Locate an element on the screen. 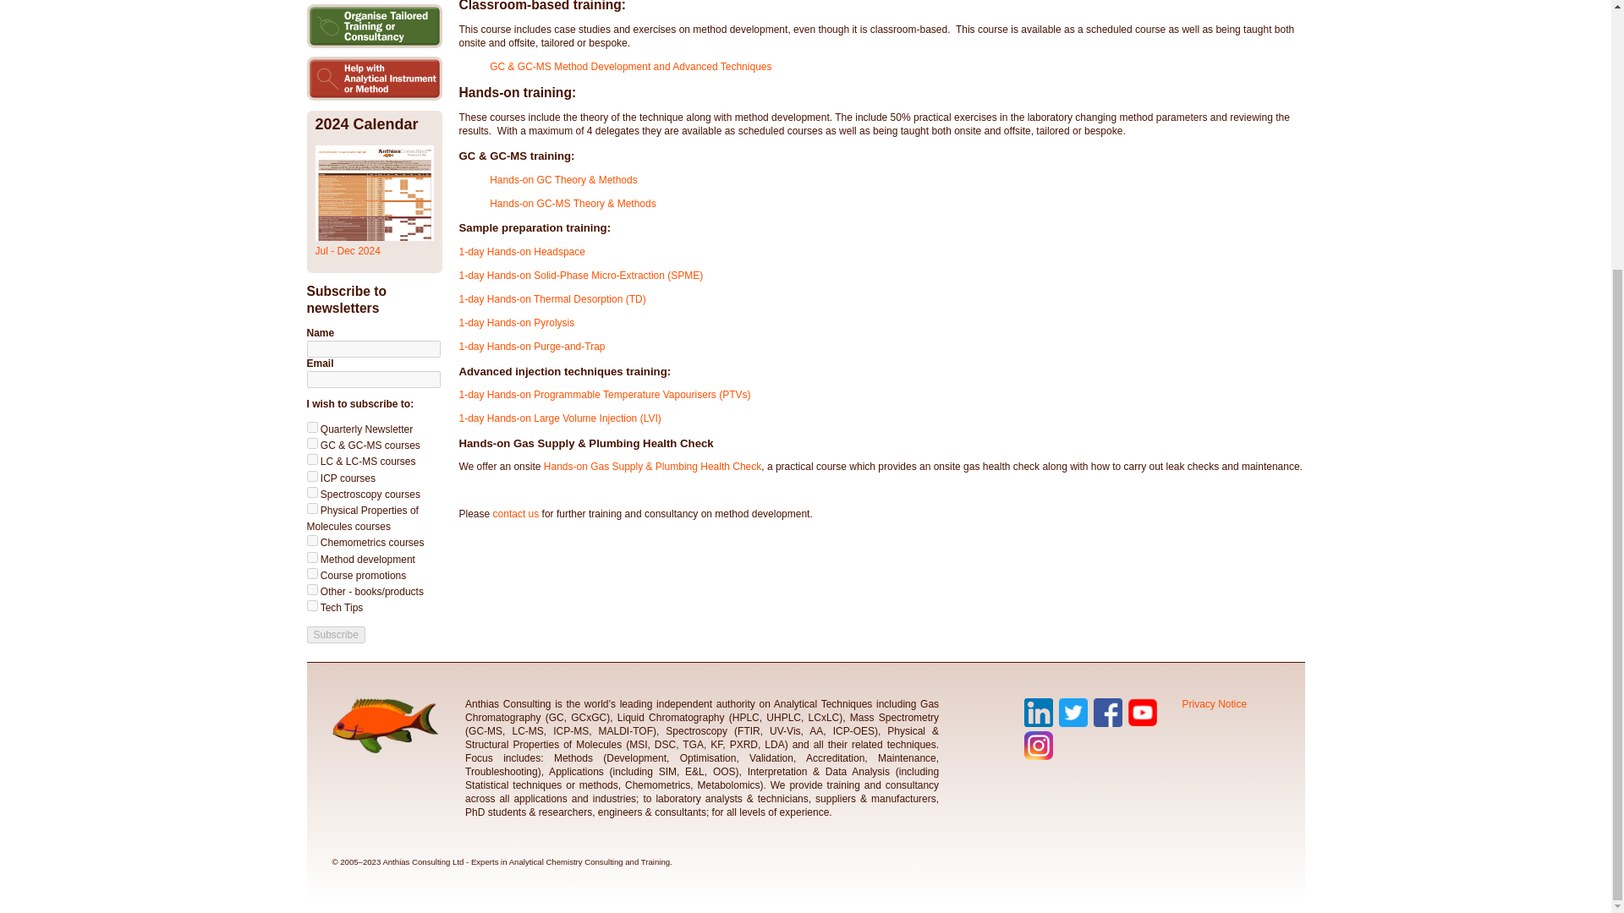 Image resolution: width=1624 pixels, height=913 pixels. 1-day Hands-on Pyrolysis is located at coordinates (516, 322).